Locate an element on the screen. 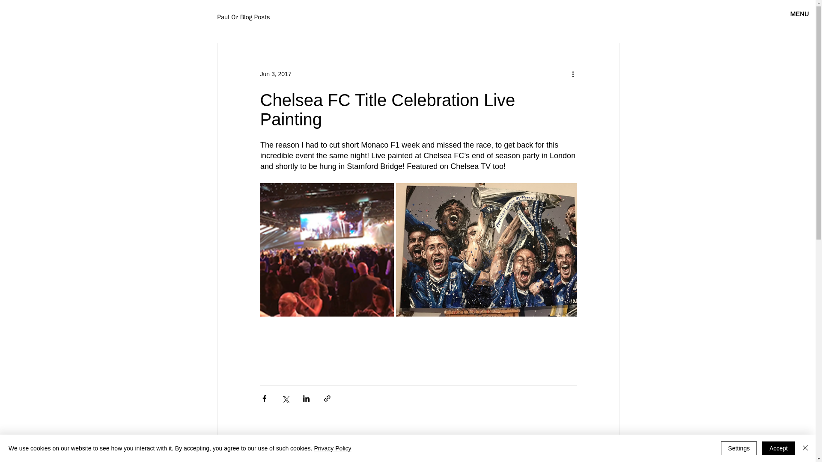 The height and width of the screenshot is (462, 822). See All is located at coordinates (610, 453).